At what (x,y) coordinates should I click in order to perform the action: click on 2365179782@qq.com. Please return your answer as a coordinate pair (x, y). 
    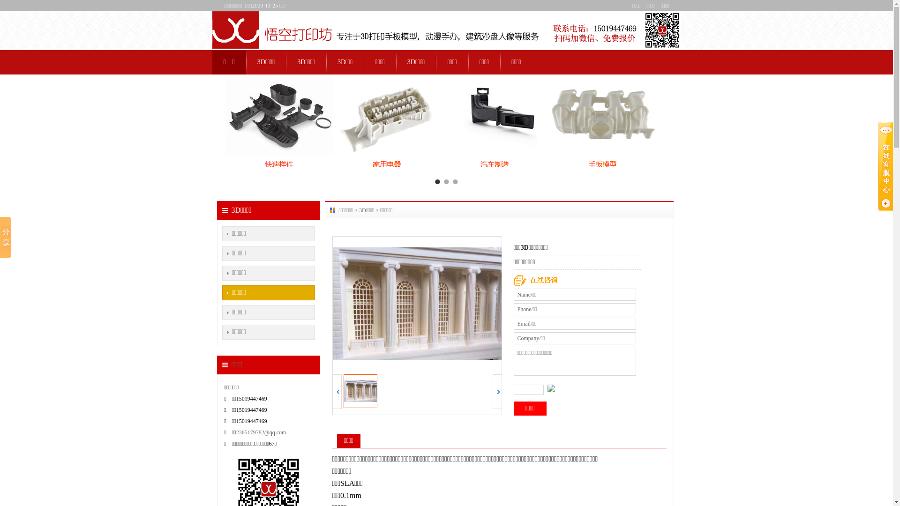
    Looking at the image, I should click on (262, 432).